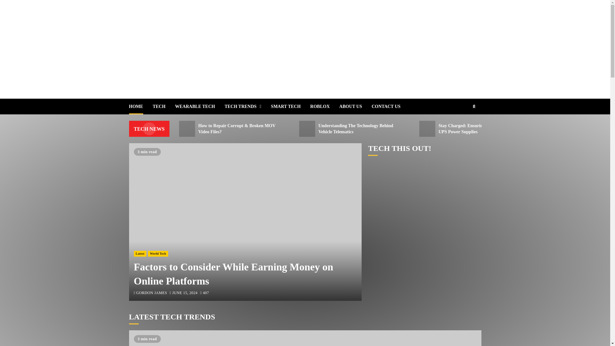 This screenshot has height=346, width=615. I want to click on World Tech, so click(158, 254).